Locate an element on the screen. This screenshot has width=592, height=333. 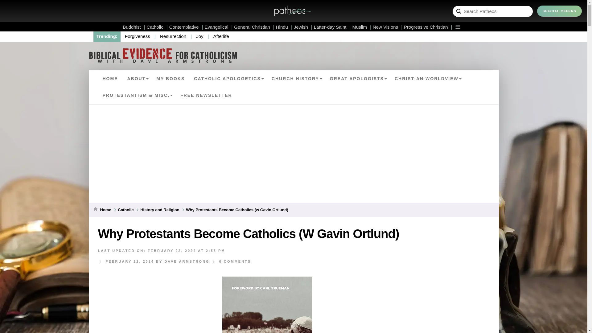
General Christian is located at coordinates (254, 27).